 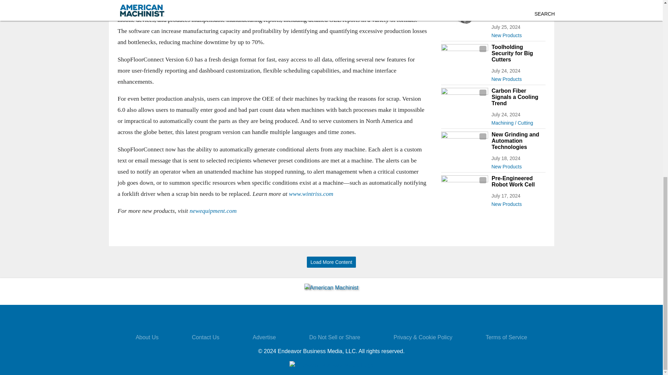 What do you see at coordinates (518, 182) in the screenshot?
I see `Pre-Engineered Robot Work Cell` at bounding box center [518, 182].